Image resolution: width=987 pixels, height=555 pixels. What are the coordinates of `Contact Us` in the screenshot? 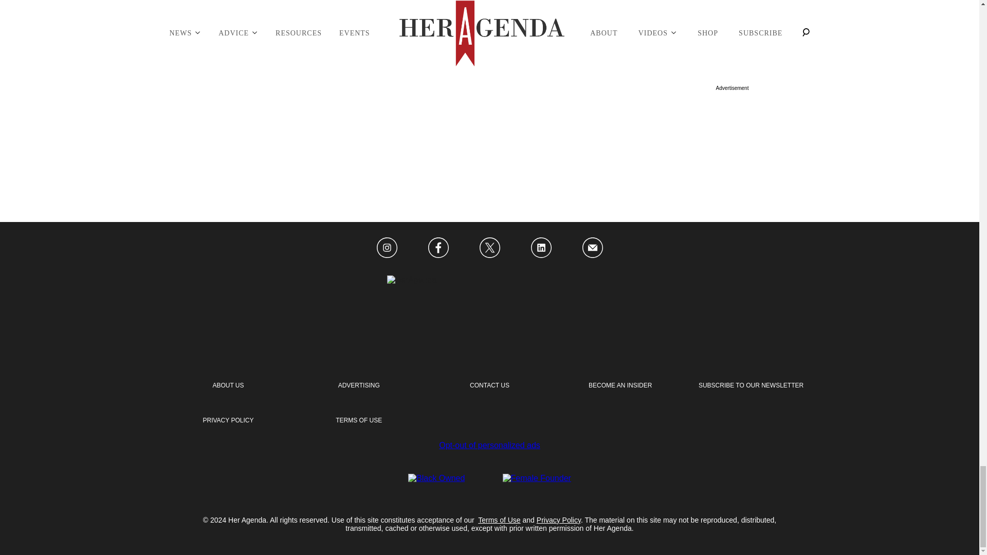 It's located at (489, 385).